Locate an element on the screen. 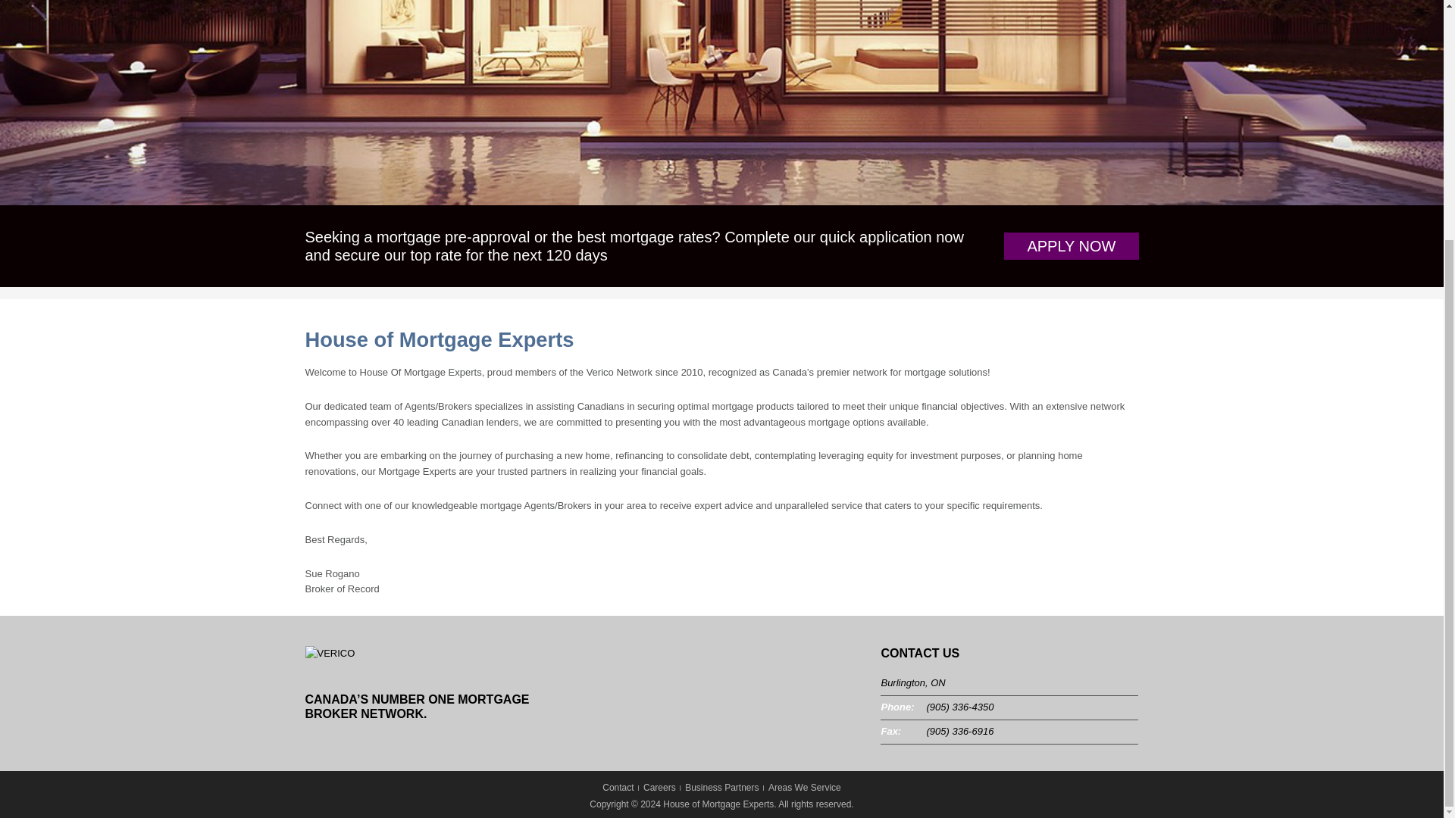 The image size is (1455, 818). Areas We Service is located at coordinates (804, 787).